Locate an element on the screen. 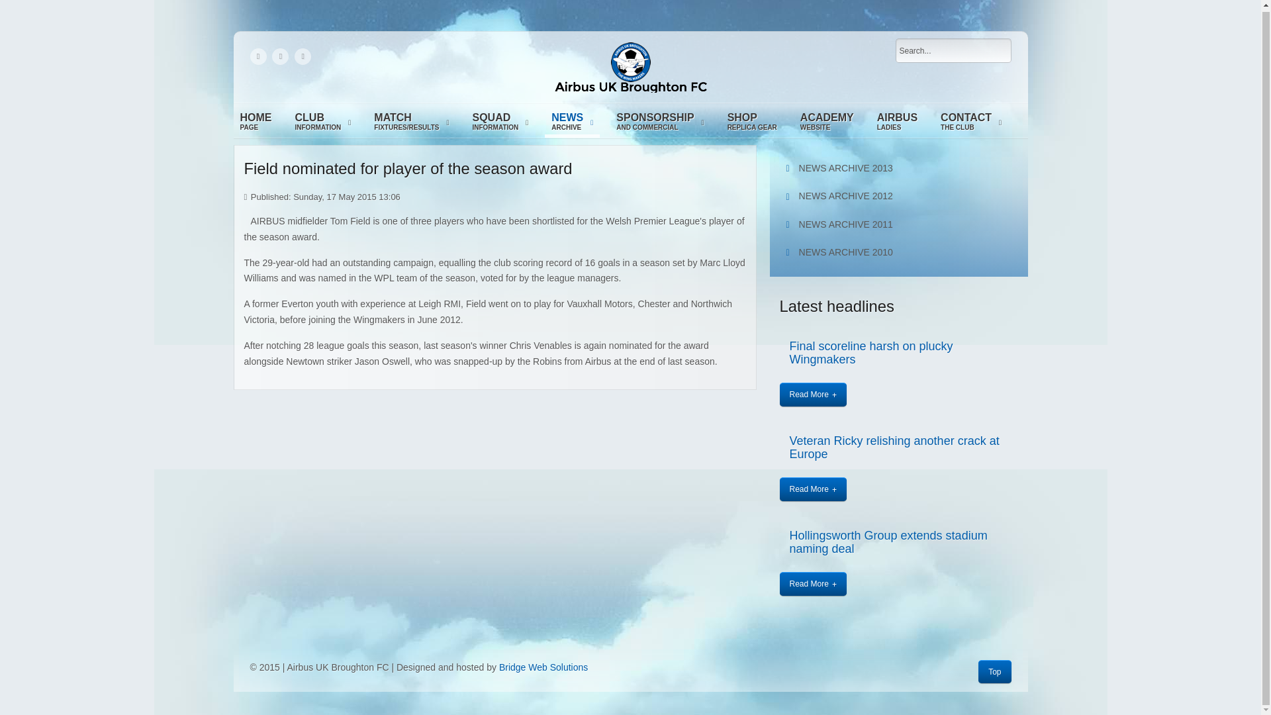  Read More is located at coordinates (899, 252).